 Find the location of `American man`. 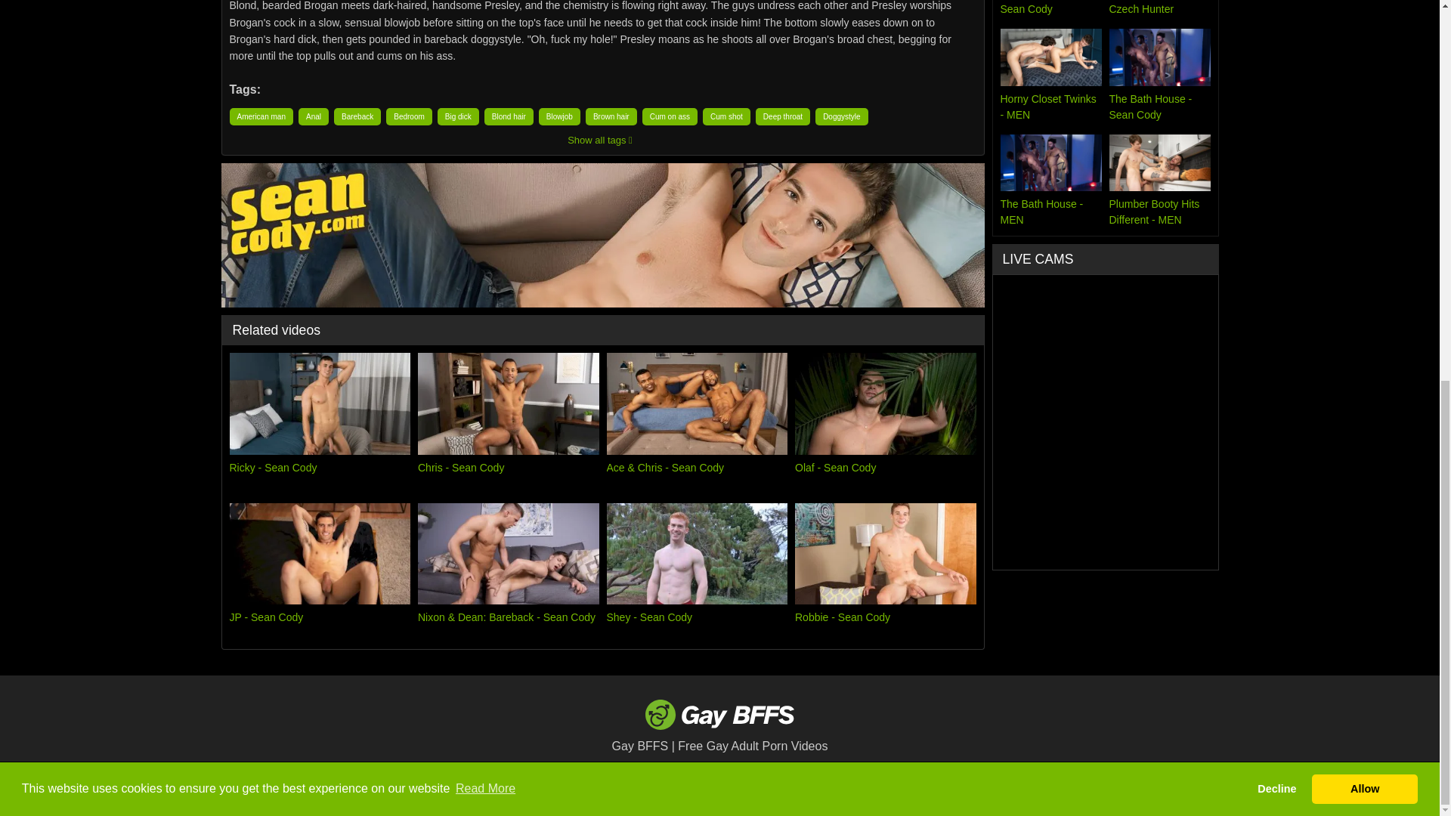

American man is located at coordinates (261, 116).